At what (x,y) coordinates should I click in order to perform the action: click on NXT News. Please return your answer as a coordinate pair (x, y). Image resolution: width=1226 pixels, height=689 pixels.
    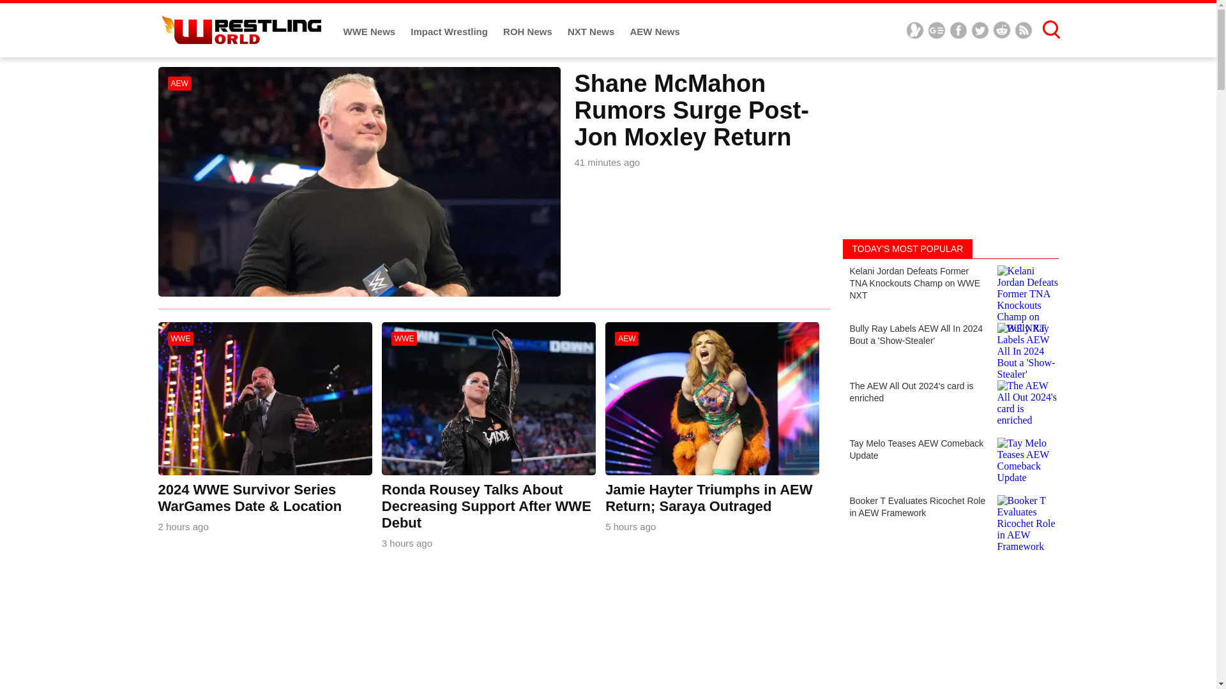
    Looking at the image, I should click on (593, 32).